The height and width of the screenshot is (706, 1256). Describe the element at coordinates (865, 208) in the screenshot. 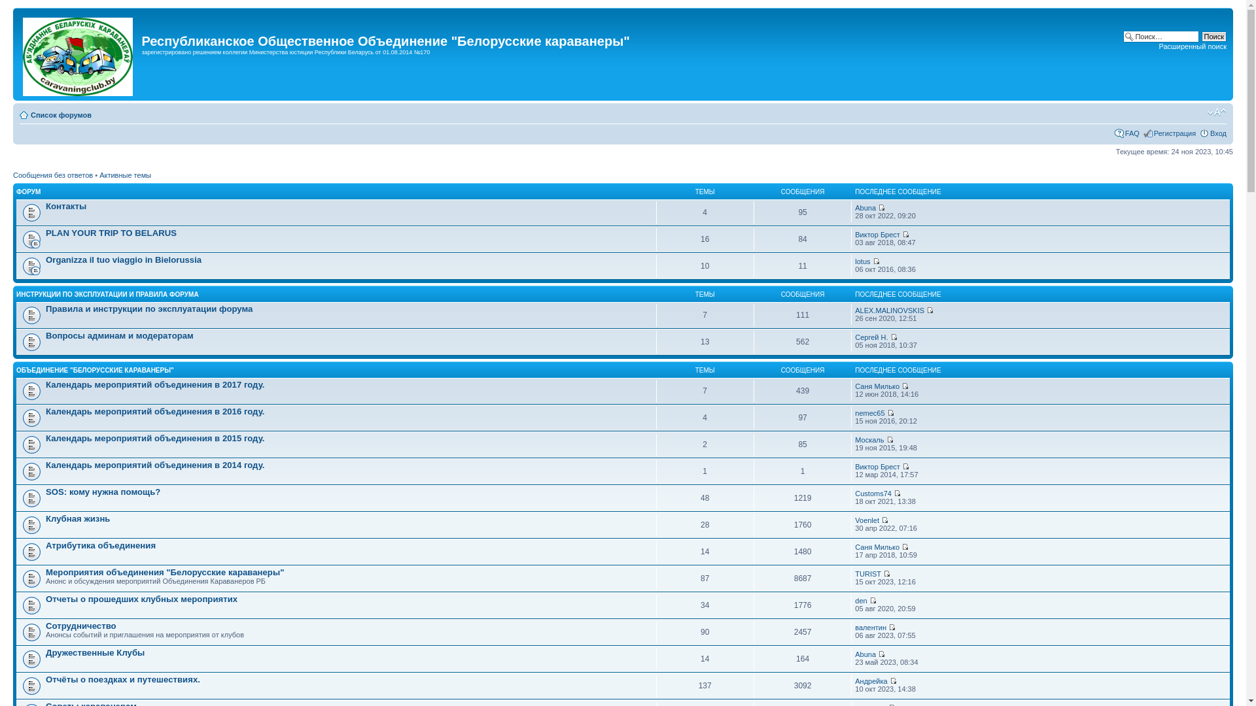

I see `Abuna` at that location.